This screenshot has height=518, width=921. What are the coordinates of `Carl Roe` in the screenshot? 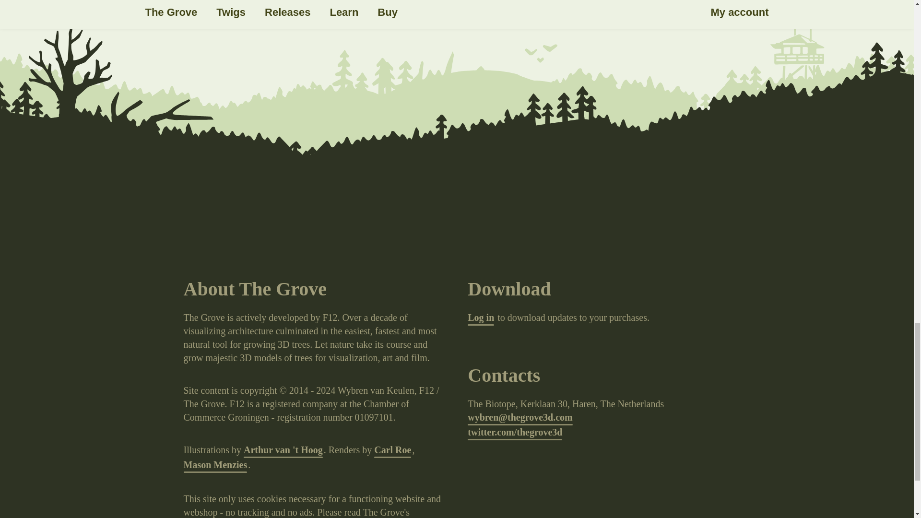 It's located at (392, 450).